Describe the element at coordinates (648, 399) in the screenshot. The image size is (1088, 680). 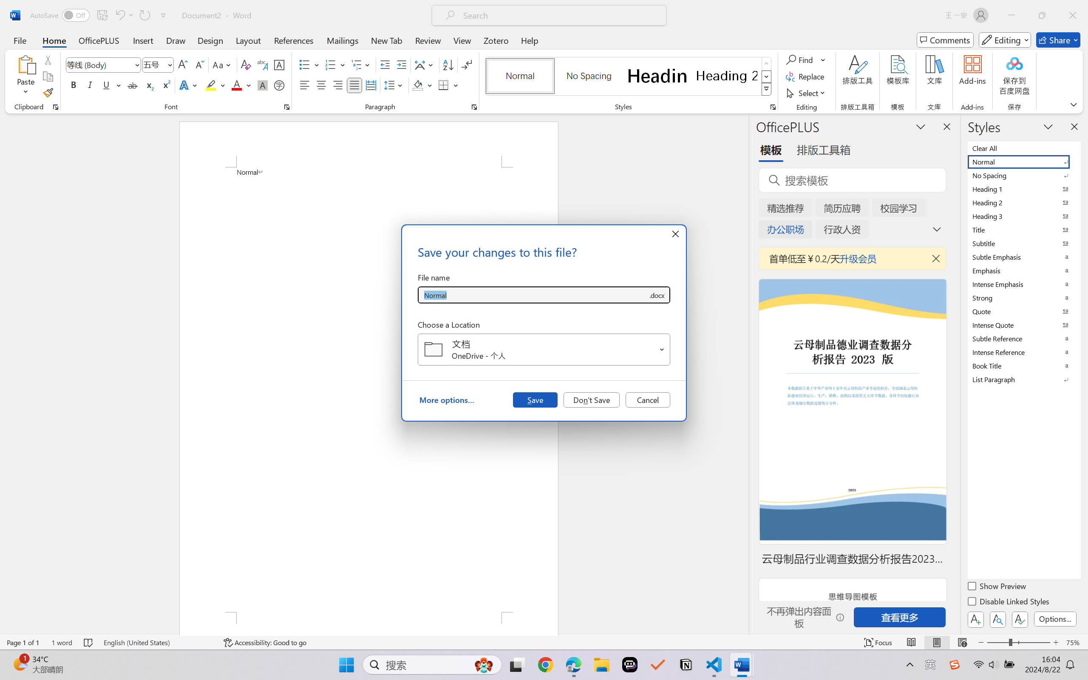
I see `Cancel` at that location.